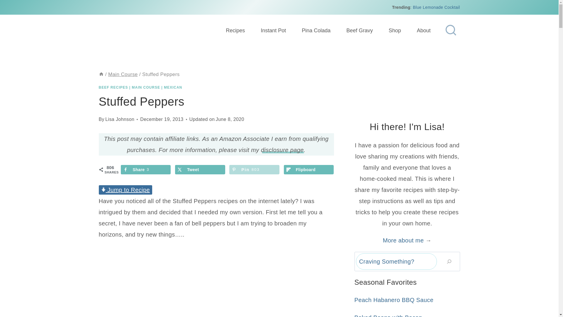  What do you see at coordinates (200, 170) in the screenshot?
I see `Blue Lemonade Cocktail` at bounding box center [200, 170].